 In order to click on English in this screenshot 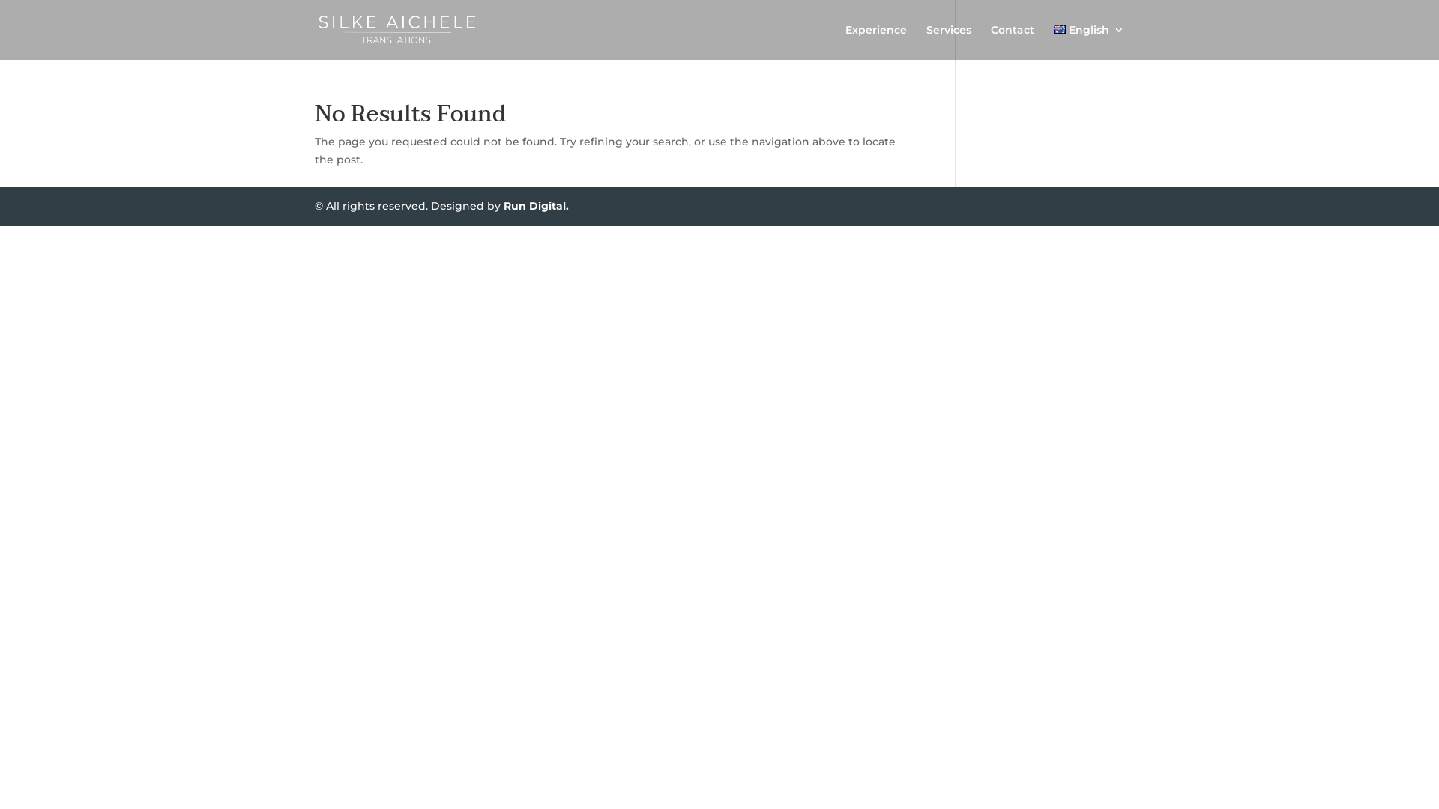, I will do `click(1089, 42)`.